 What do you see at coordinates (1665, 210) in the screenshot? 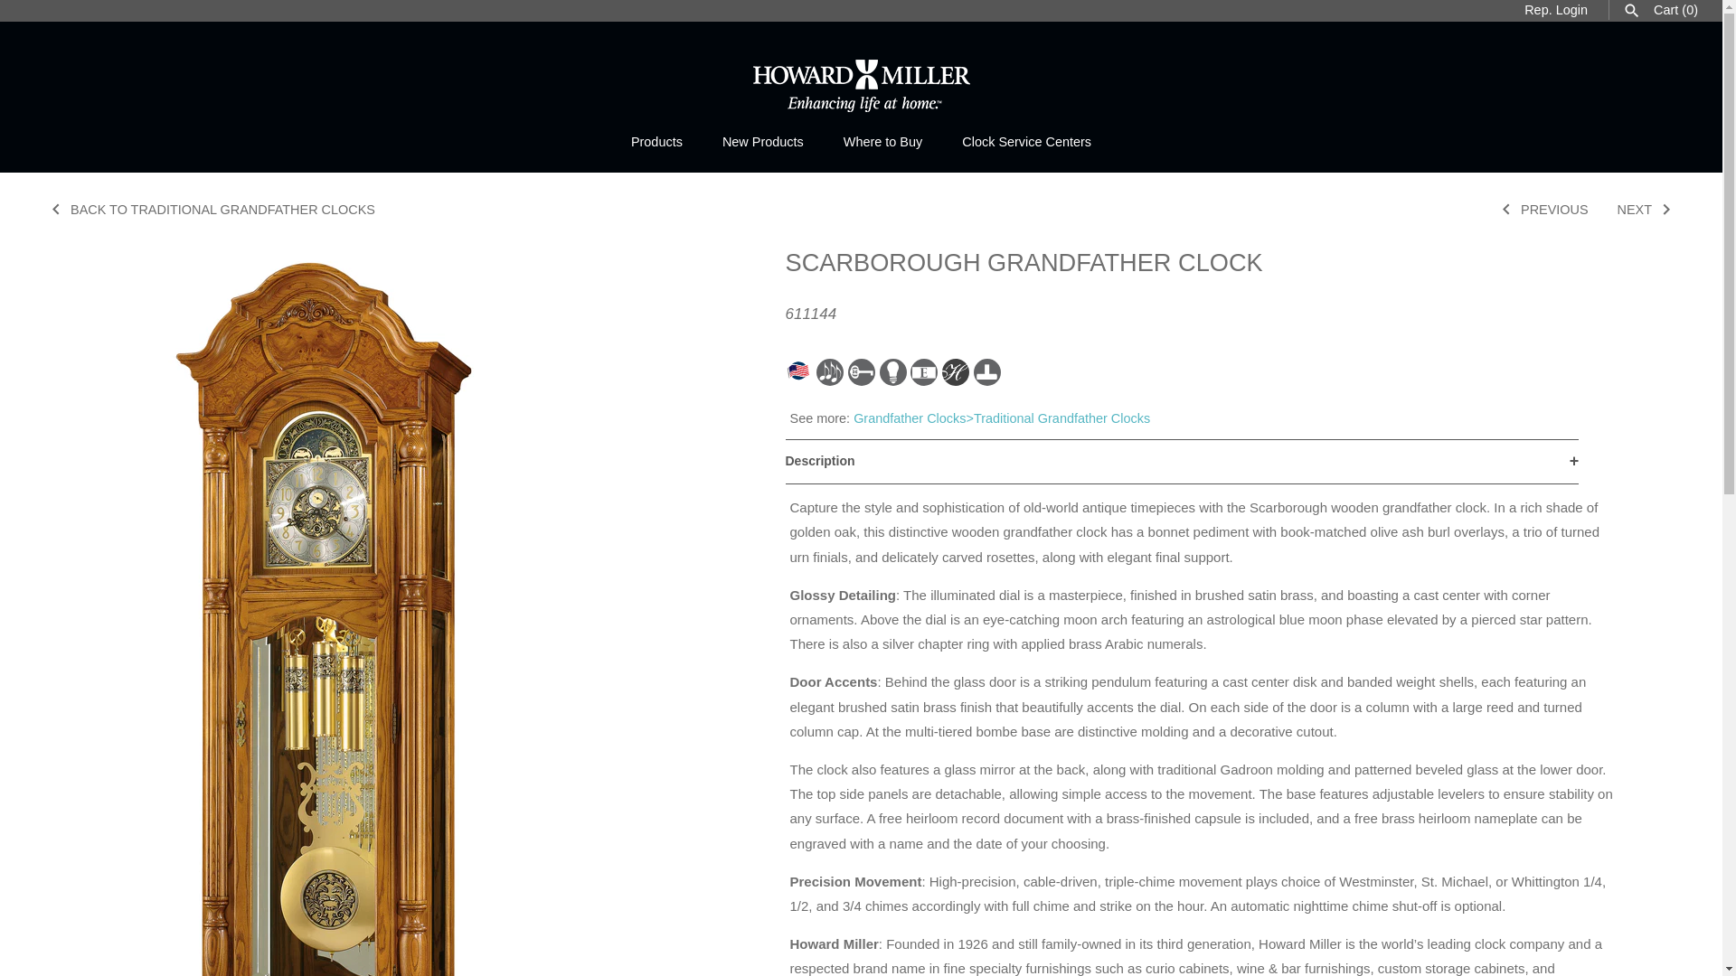
I see `RIGHT` at bounding box center [1665, 210].